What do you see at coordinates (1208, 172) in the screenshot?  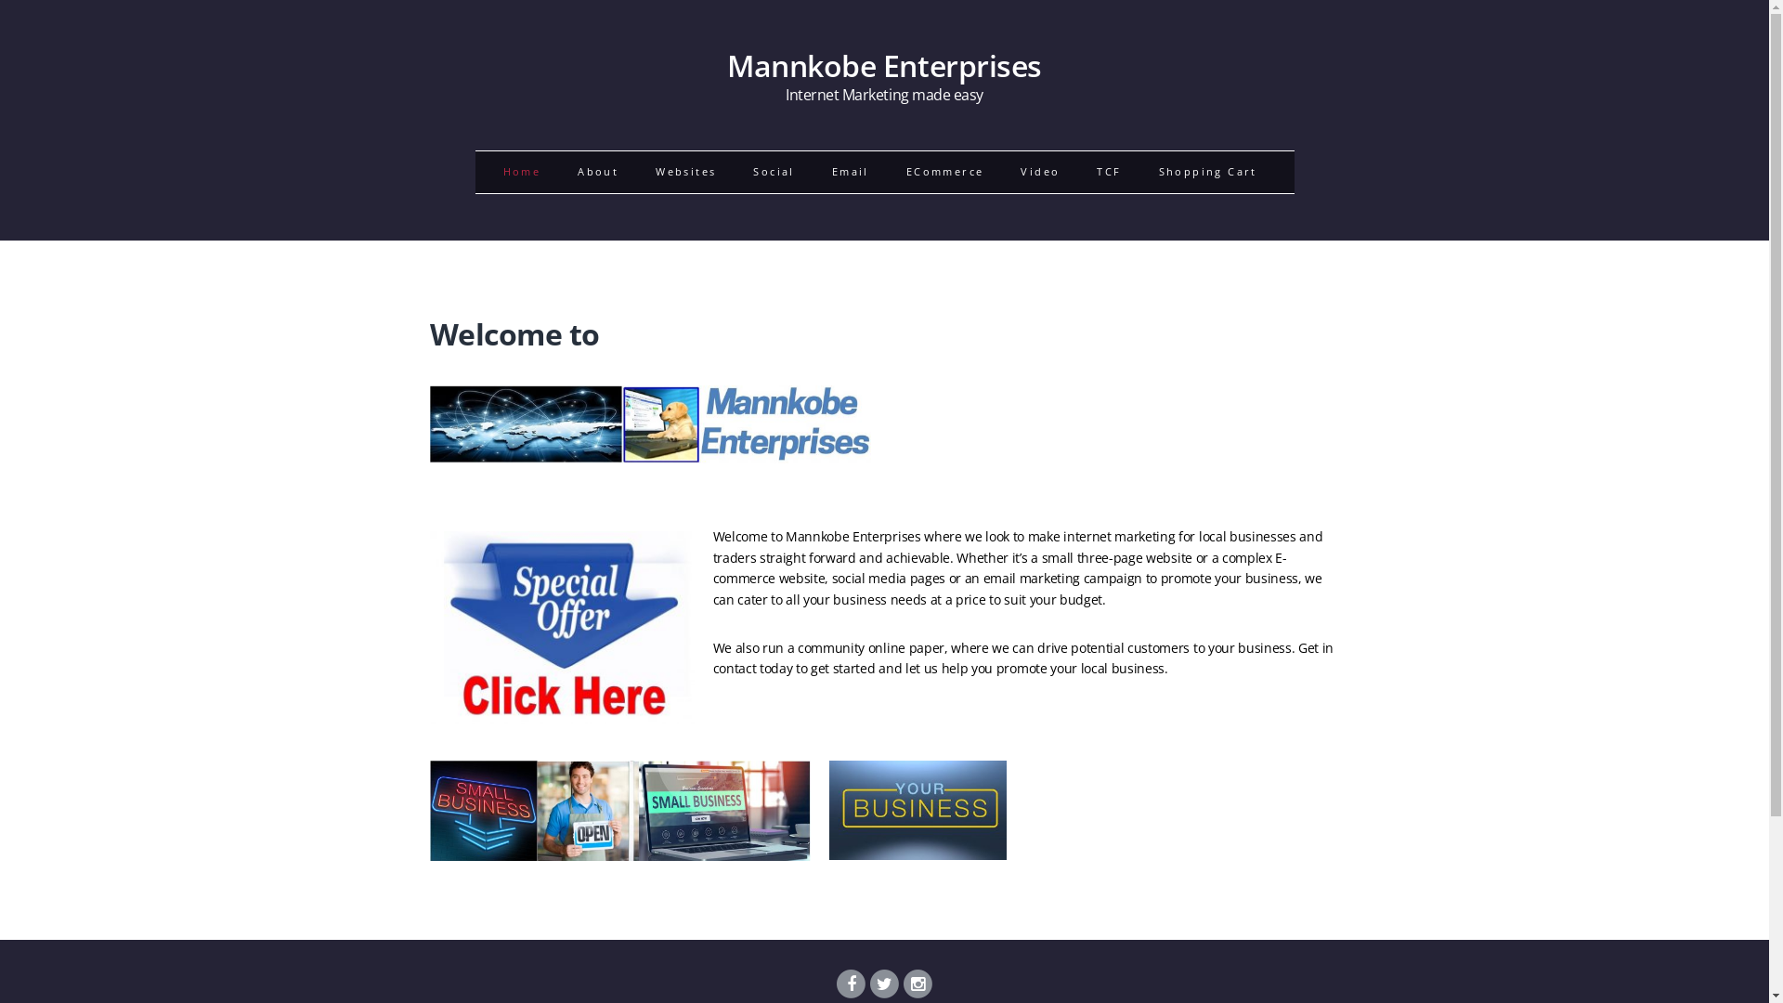 I see `Shopping Cart` at bounding box center [1208, 172].